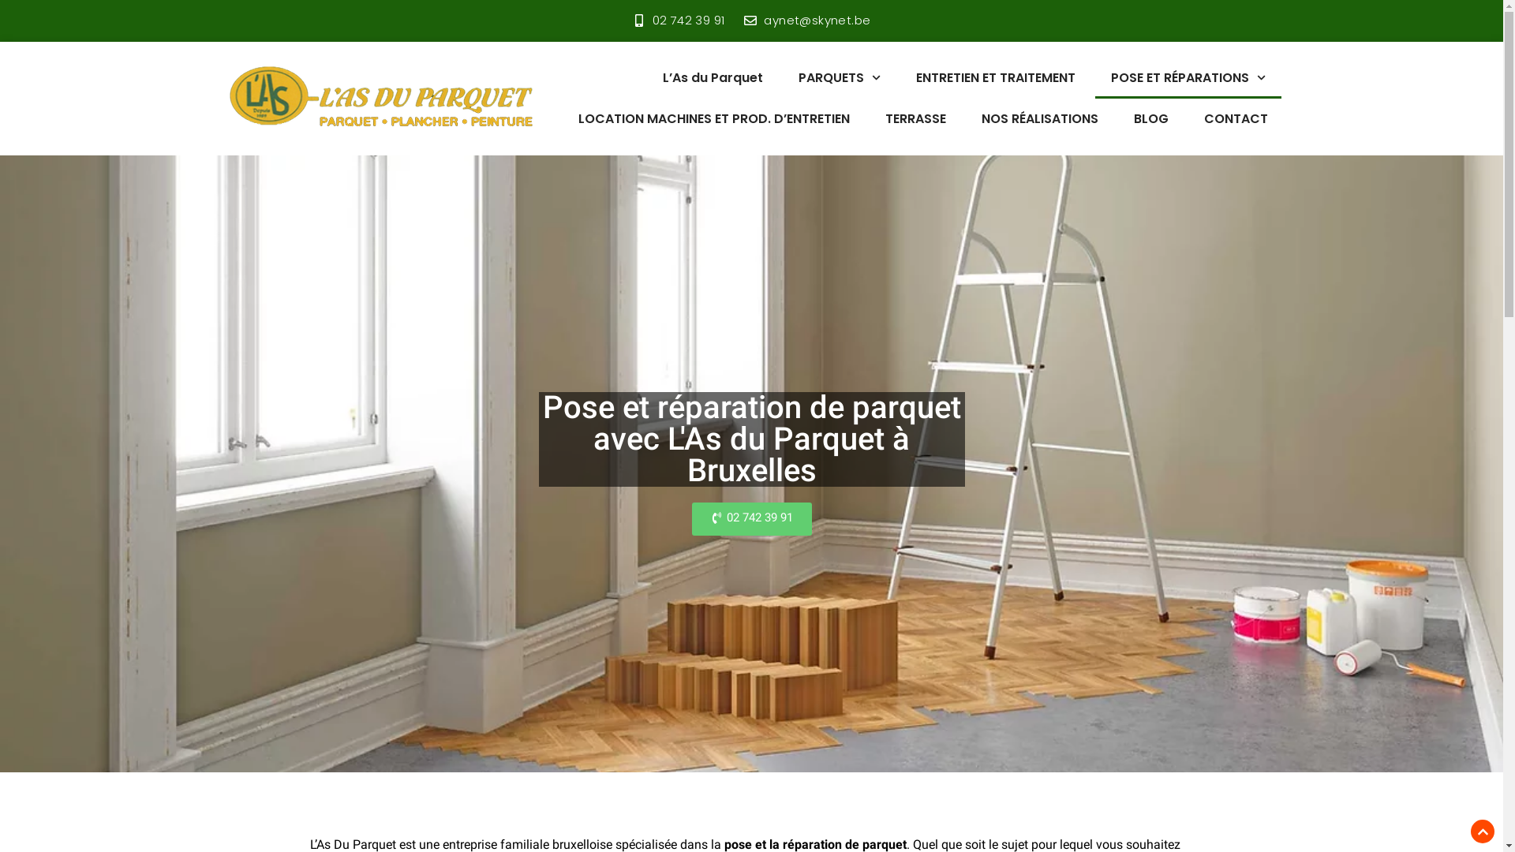 This screenshot has height=852, width=1515. What do you see at coordinates (1151, 118) in the screenshot?
I see `BLOG` at bounding box center [1151, 118].